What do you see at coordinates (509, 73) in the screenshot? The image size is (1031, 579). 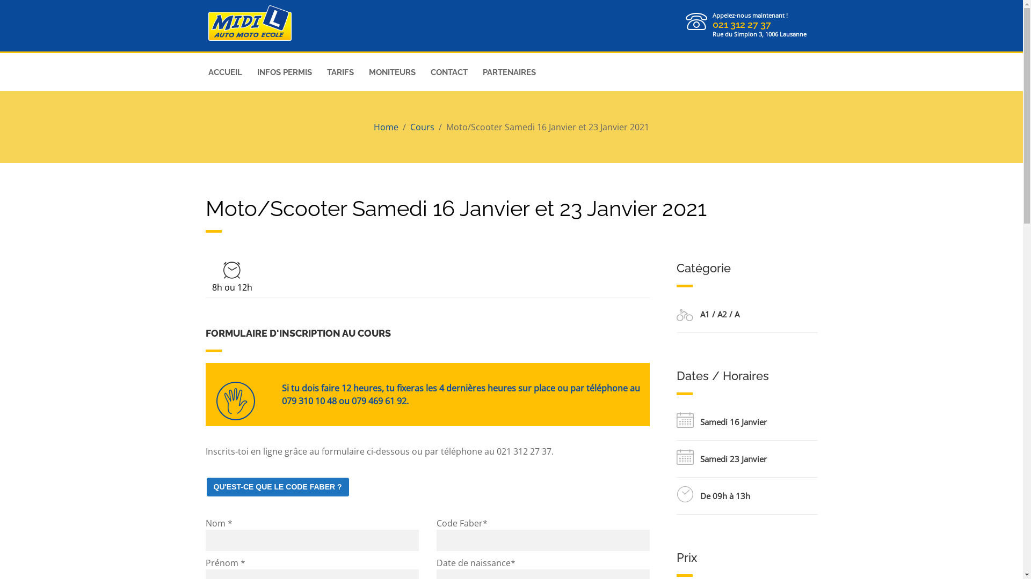 I see `PARTENAIRES` at bounding box center [509, 73].